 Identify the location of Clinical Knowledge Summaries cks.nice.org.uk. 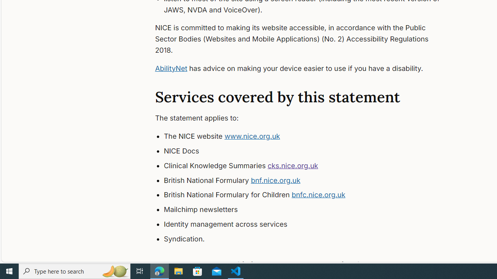
(309, 166).